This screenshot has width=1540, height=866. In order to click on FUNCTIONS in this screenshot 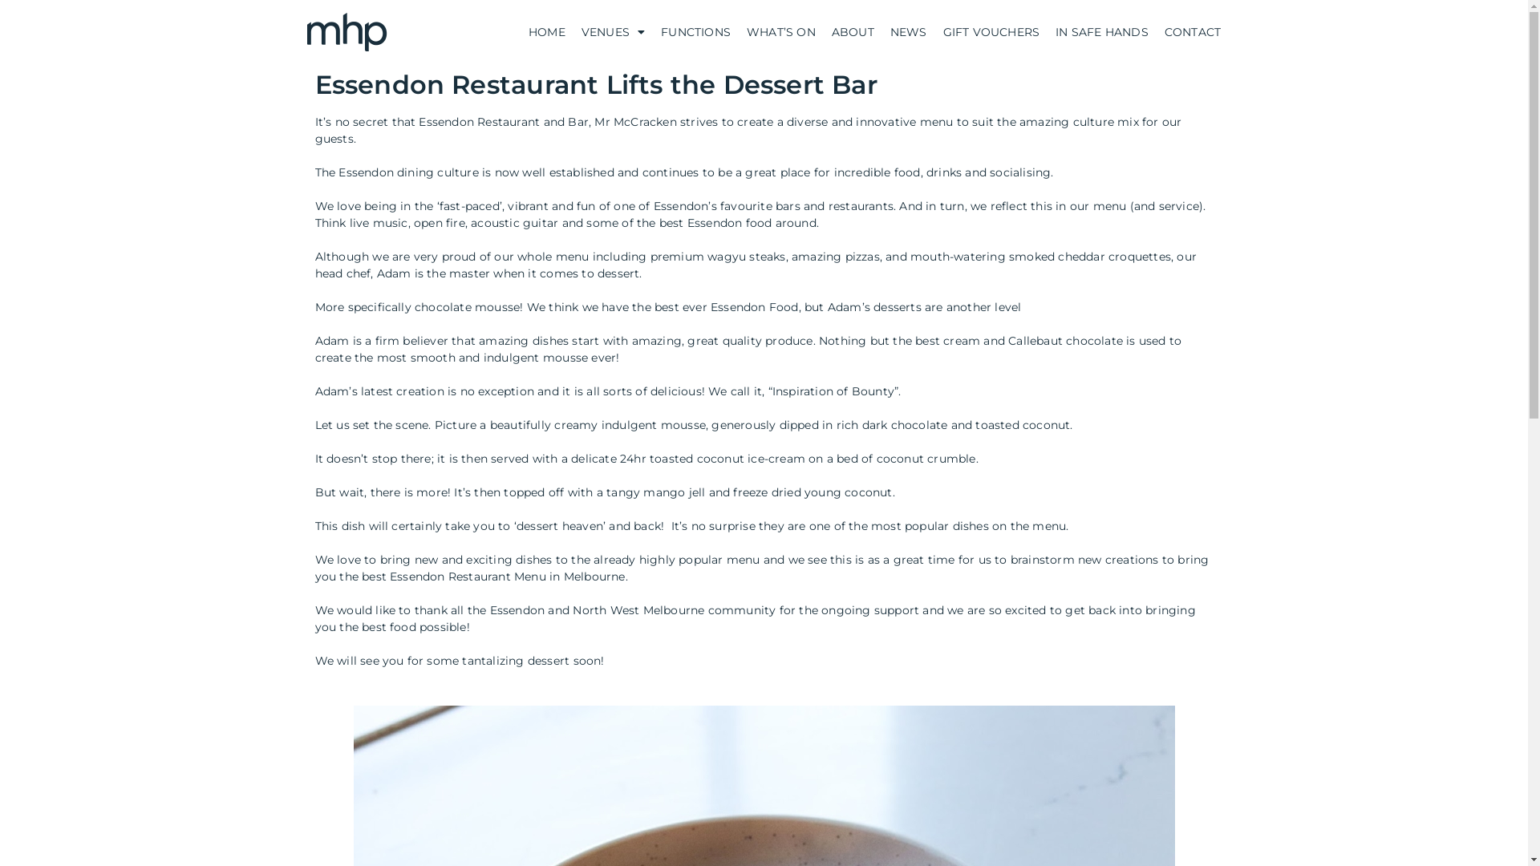, I will do `click(696, 32)`.